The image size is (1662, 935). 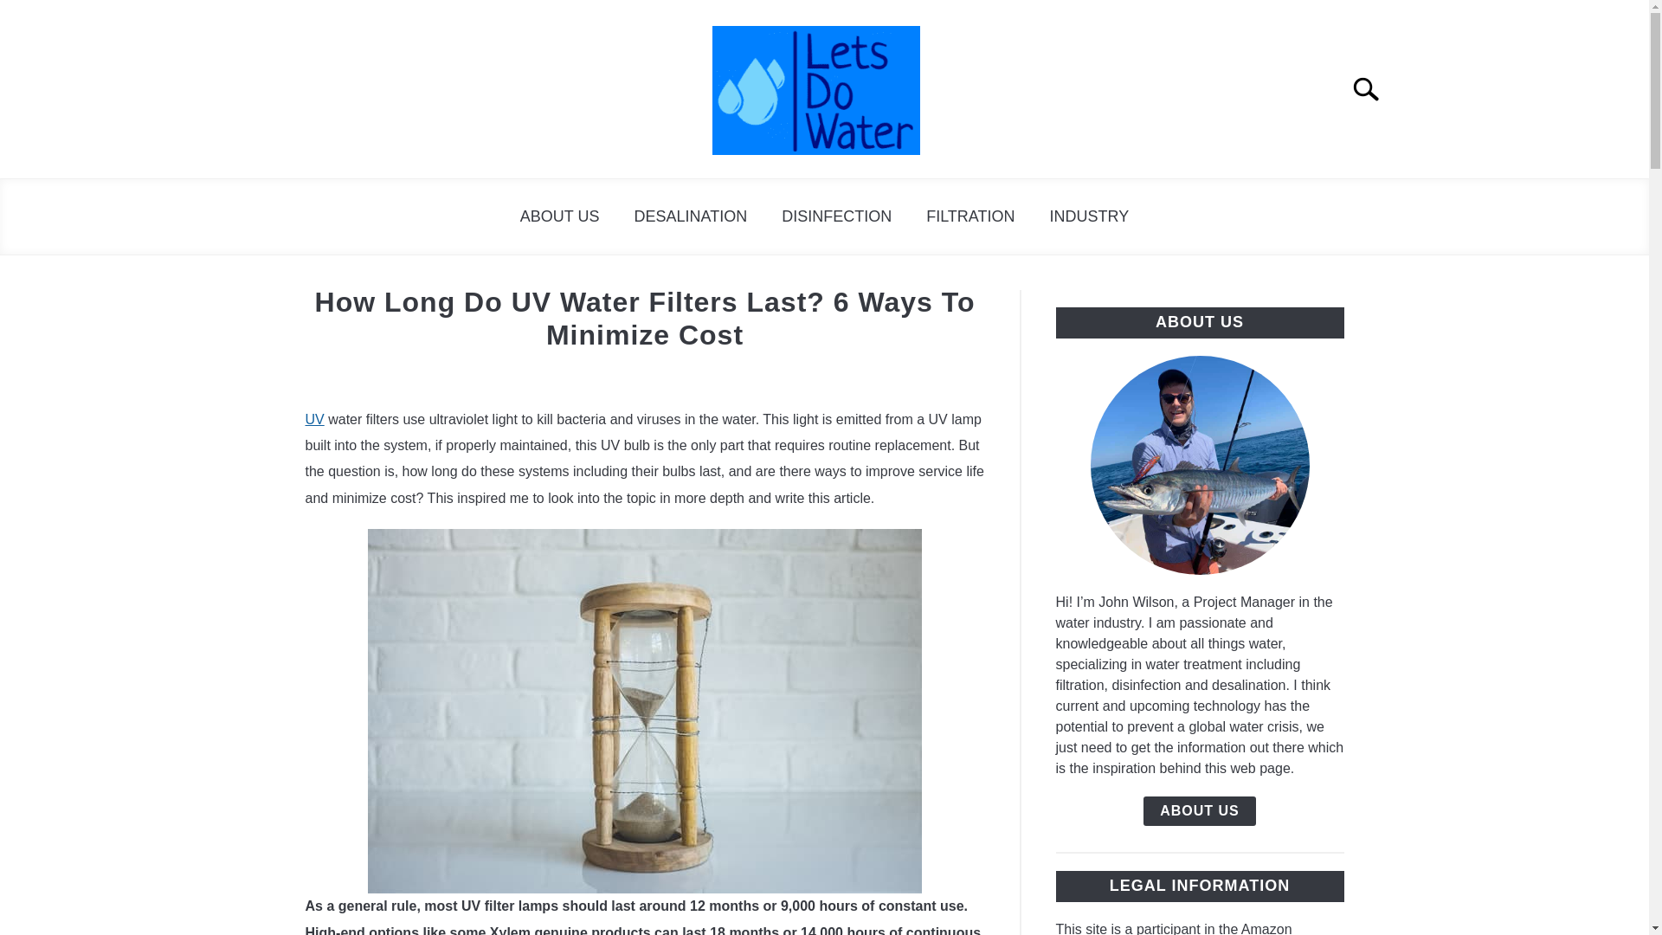 I want to click on ABOUT US, so click(x=559, y=216).